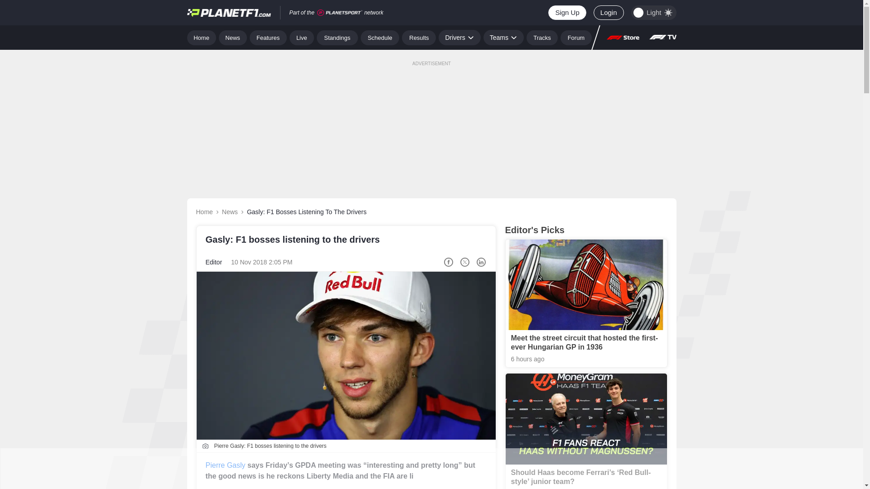 This screenshot has height=489, width=870. What do you see at coordinates (233, 37) in the screenshot?
I see `News` at bounding box center [233, 37].